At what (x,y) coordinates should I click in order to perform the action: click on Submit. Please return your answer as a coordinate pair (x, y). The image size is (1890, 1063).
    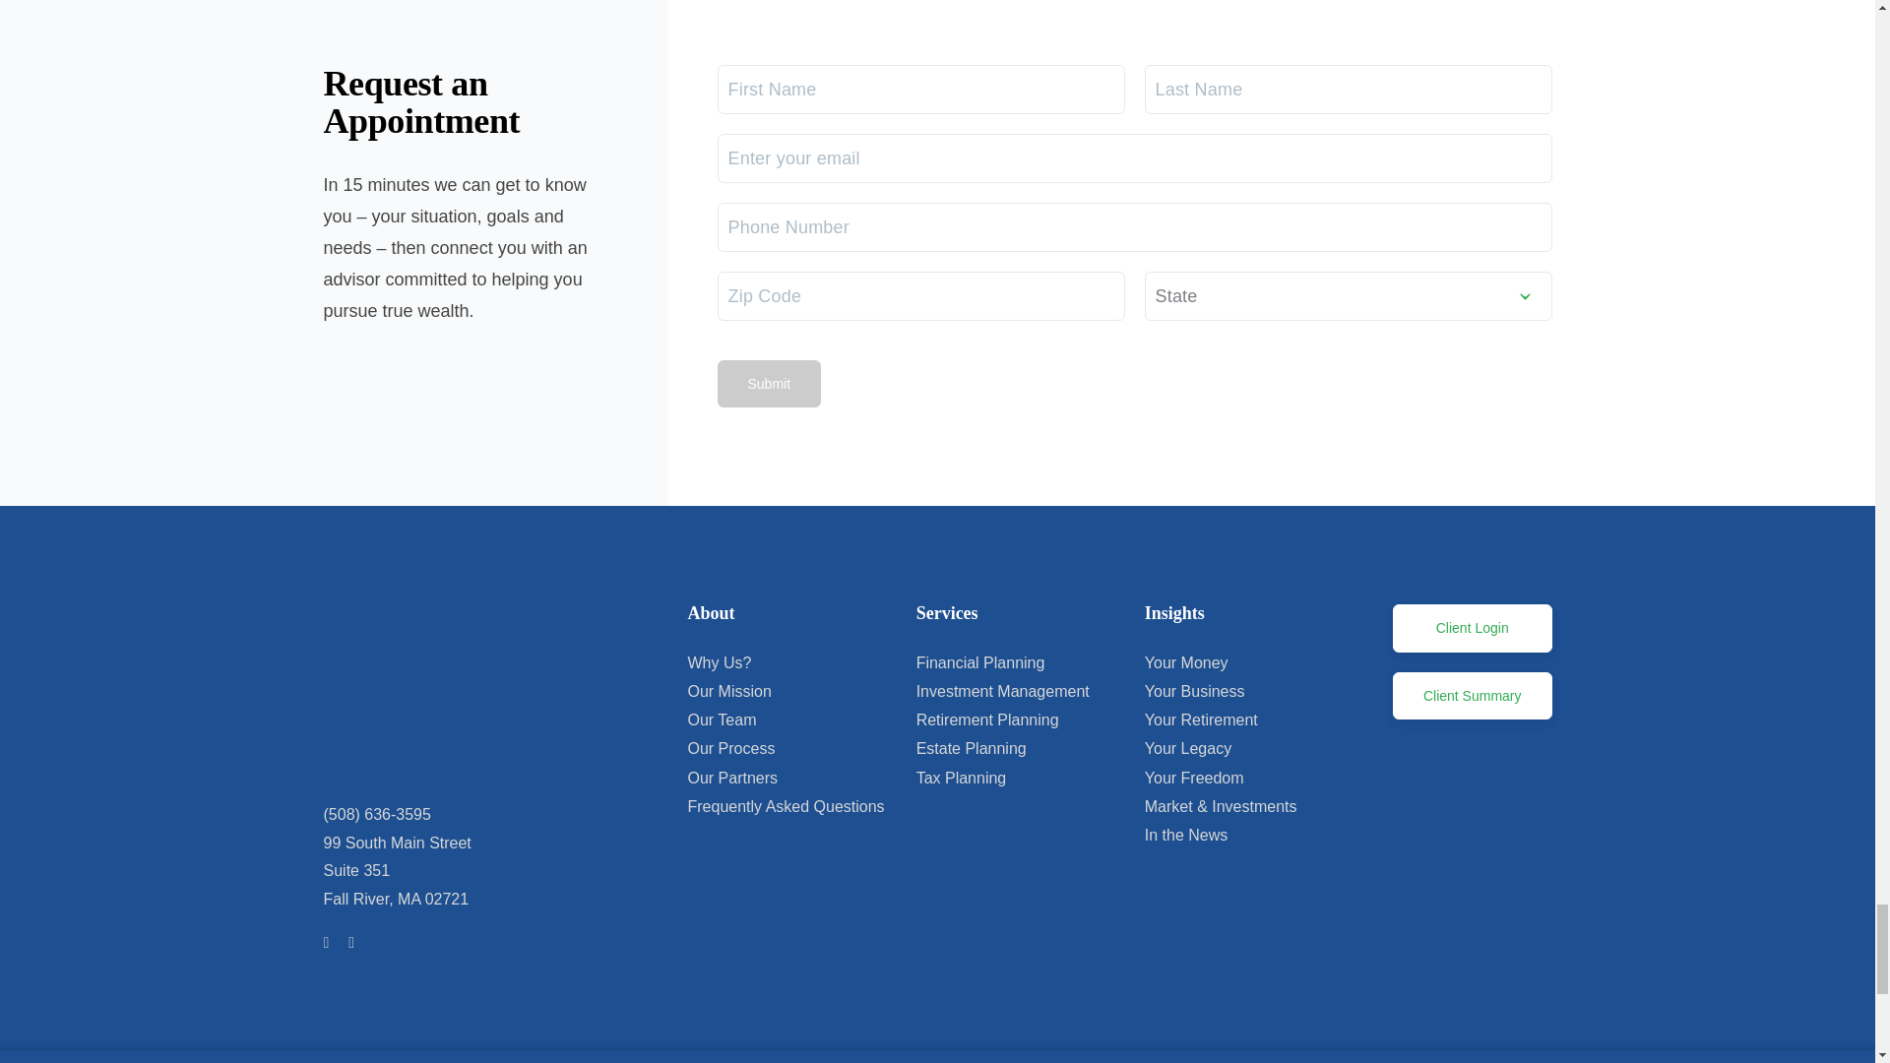
    Looking at the image, I should click on (768, 384).